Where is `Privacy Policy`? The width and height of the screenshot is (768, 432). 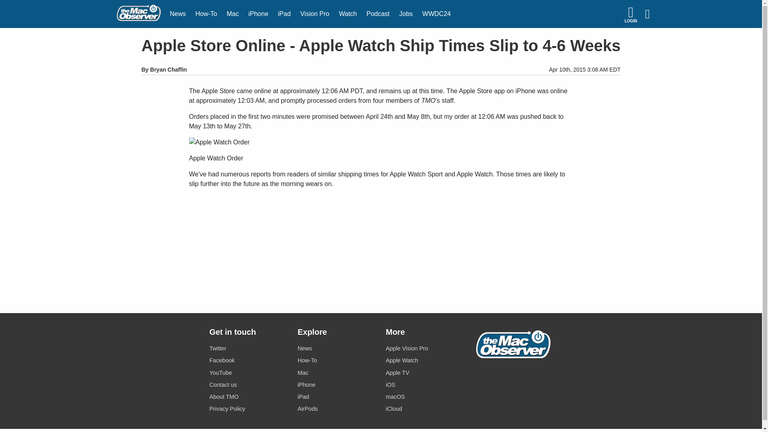 Privacy Policy is located at coordinates (248, 409).